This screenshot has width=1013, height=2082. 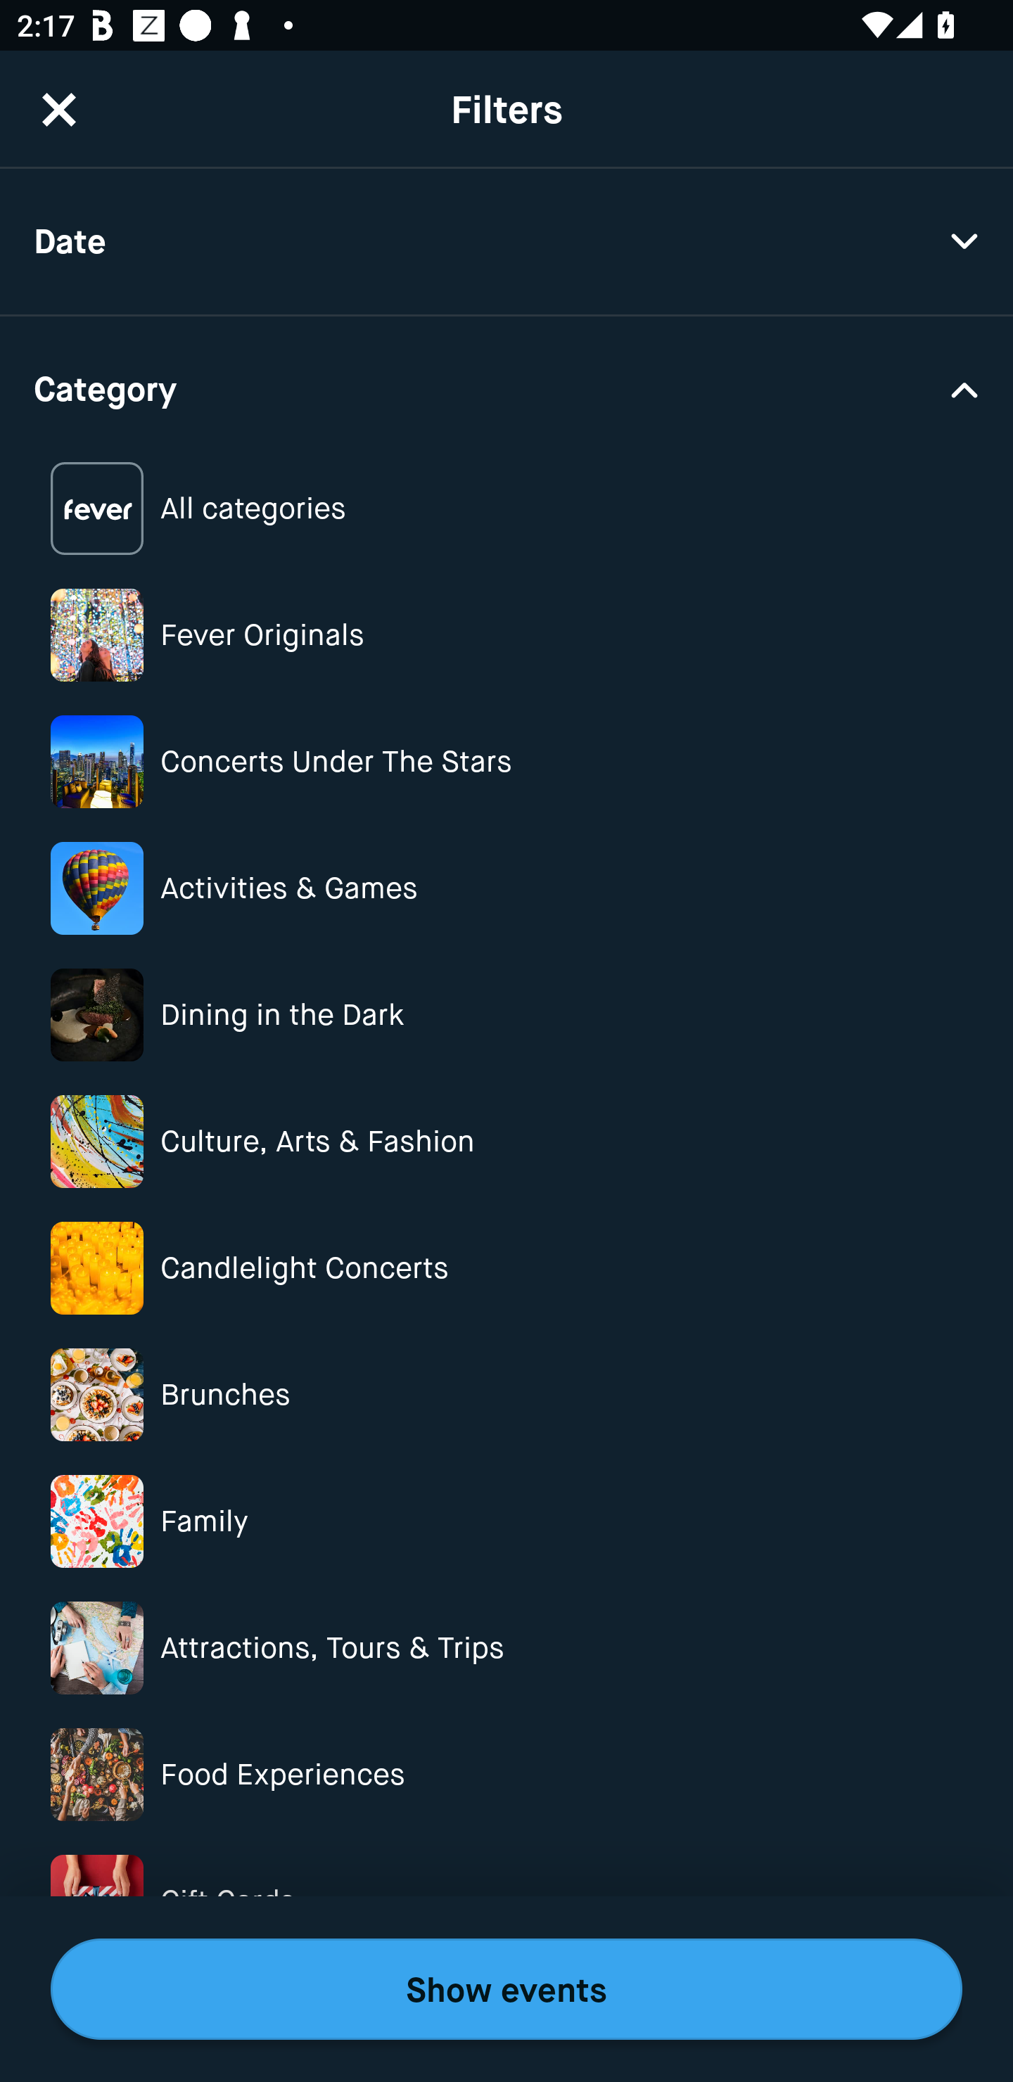 What do you see at coordinates (507, 1647) in the screenshot?
I see `Category Image Attractions, Tours & Trips` at bounding box center [507, 1647].